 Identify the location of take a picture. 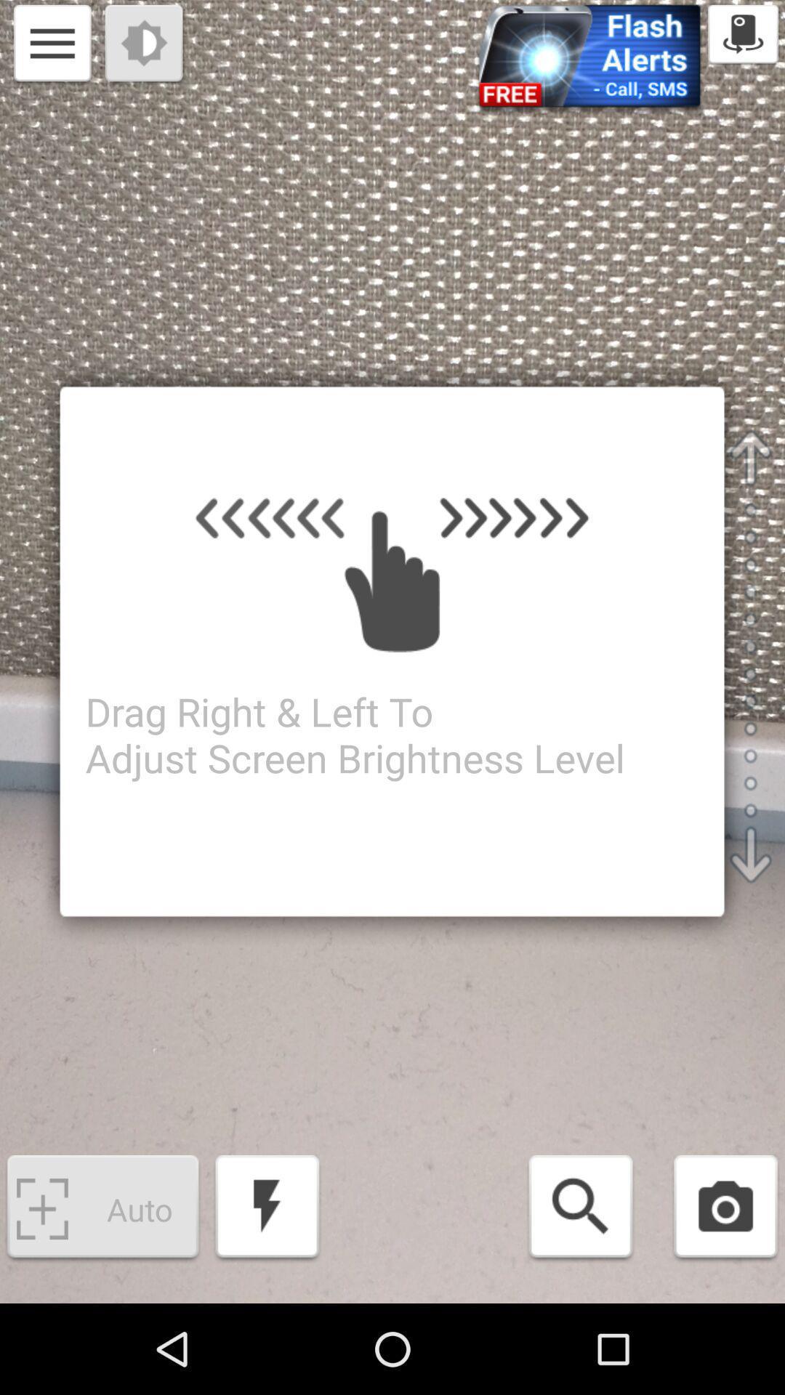
(725, 1209).